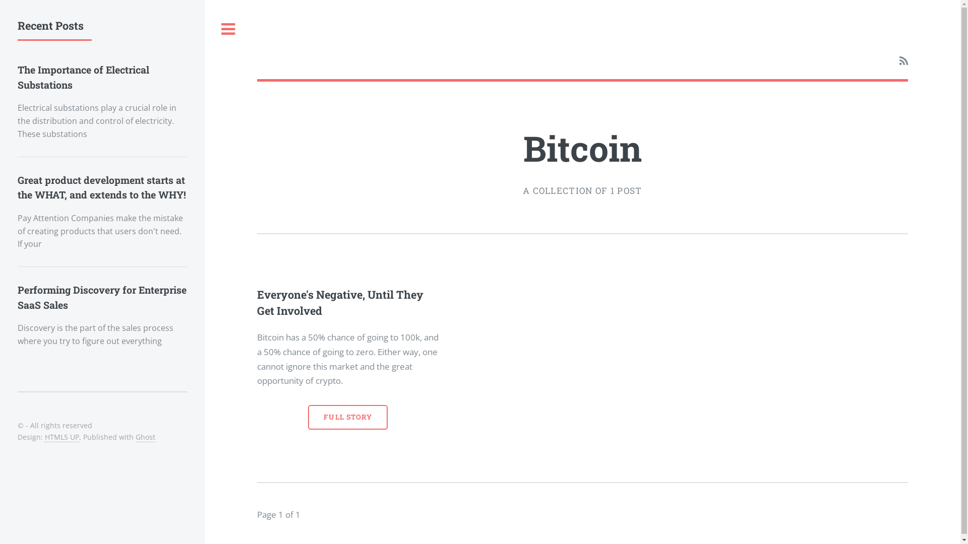  I want to click on Bitcoin, so click(583, 148).